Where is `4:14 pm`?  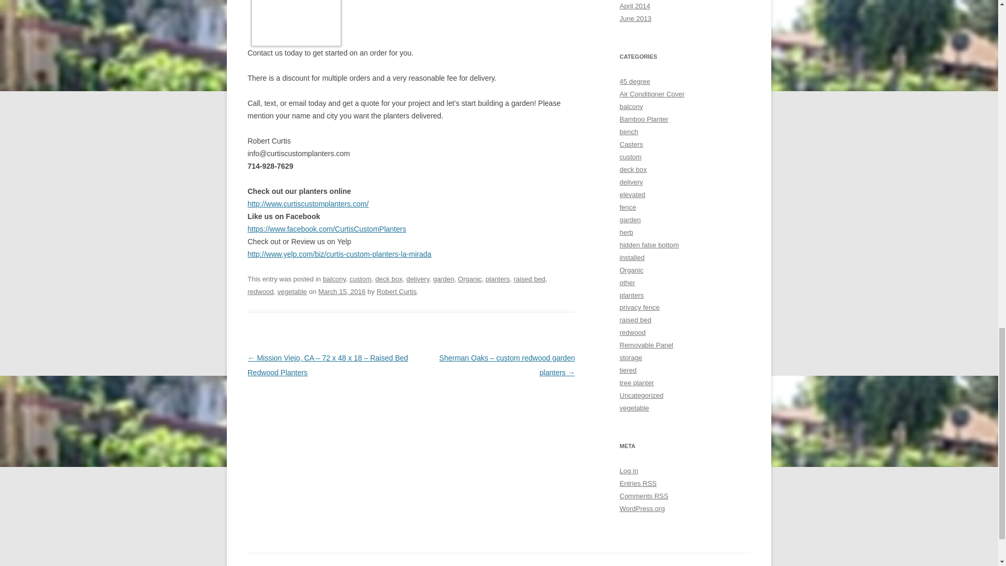 4:14 pm is located at coordinates (342, 291).